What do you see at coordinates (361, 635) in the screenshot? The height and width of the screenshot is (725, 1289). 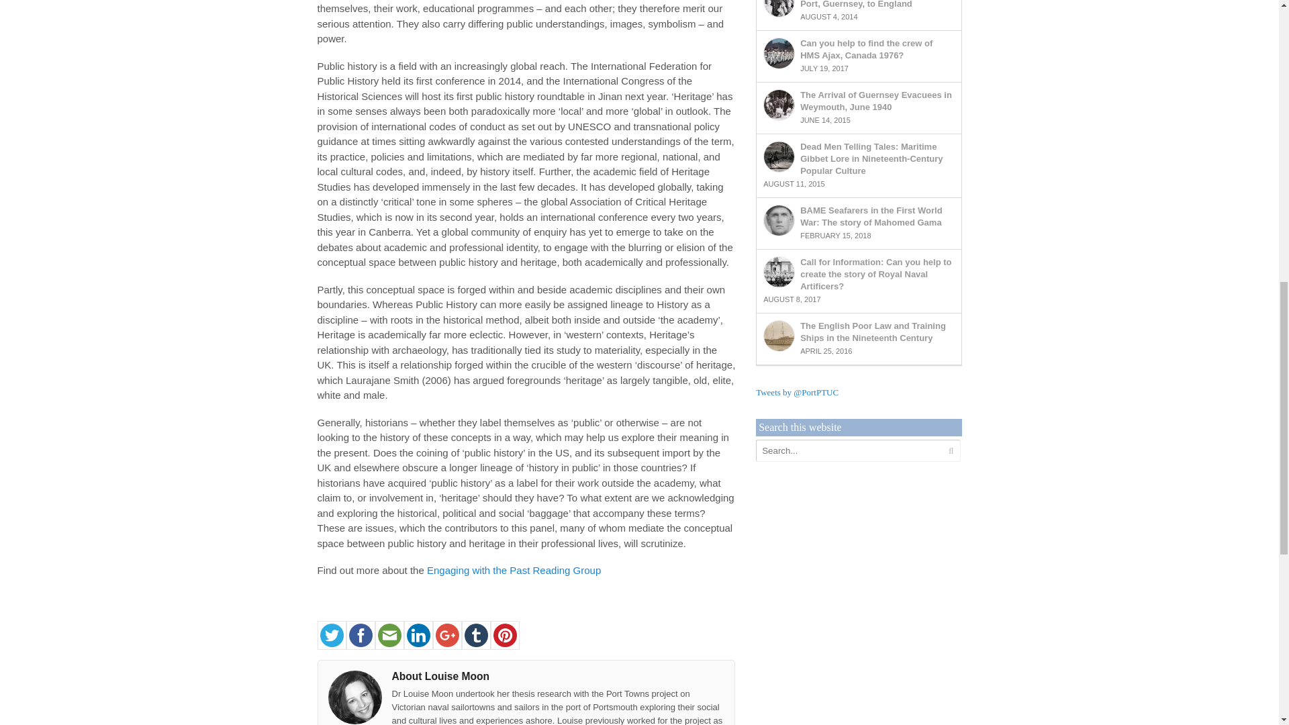 I see `facebook` at bounding box center [361, 635].